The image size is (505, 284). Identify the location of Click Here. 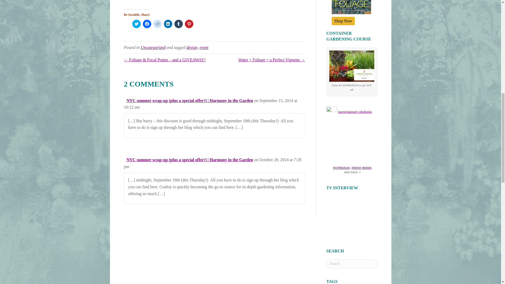
(343, 21).